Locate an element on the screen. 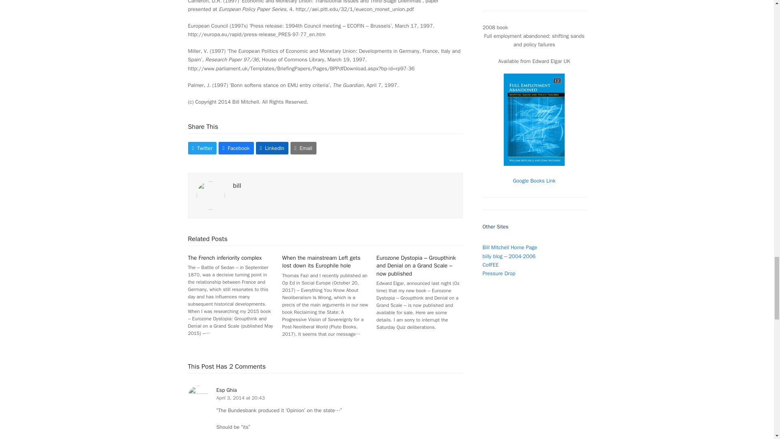 The image size is (780, 439). When the mainstream Left gets lost down its Europhile hole is located at coordinates (321, 262).